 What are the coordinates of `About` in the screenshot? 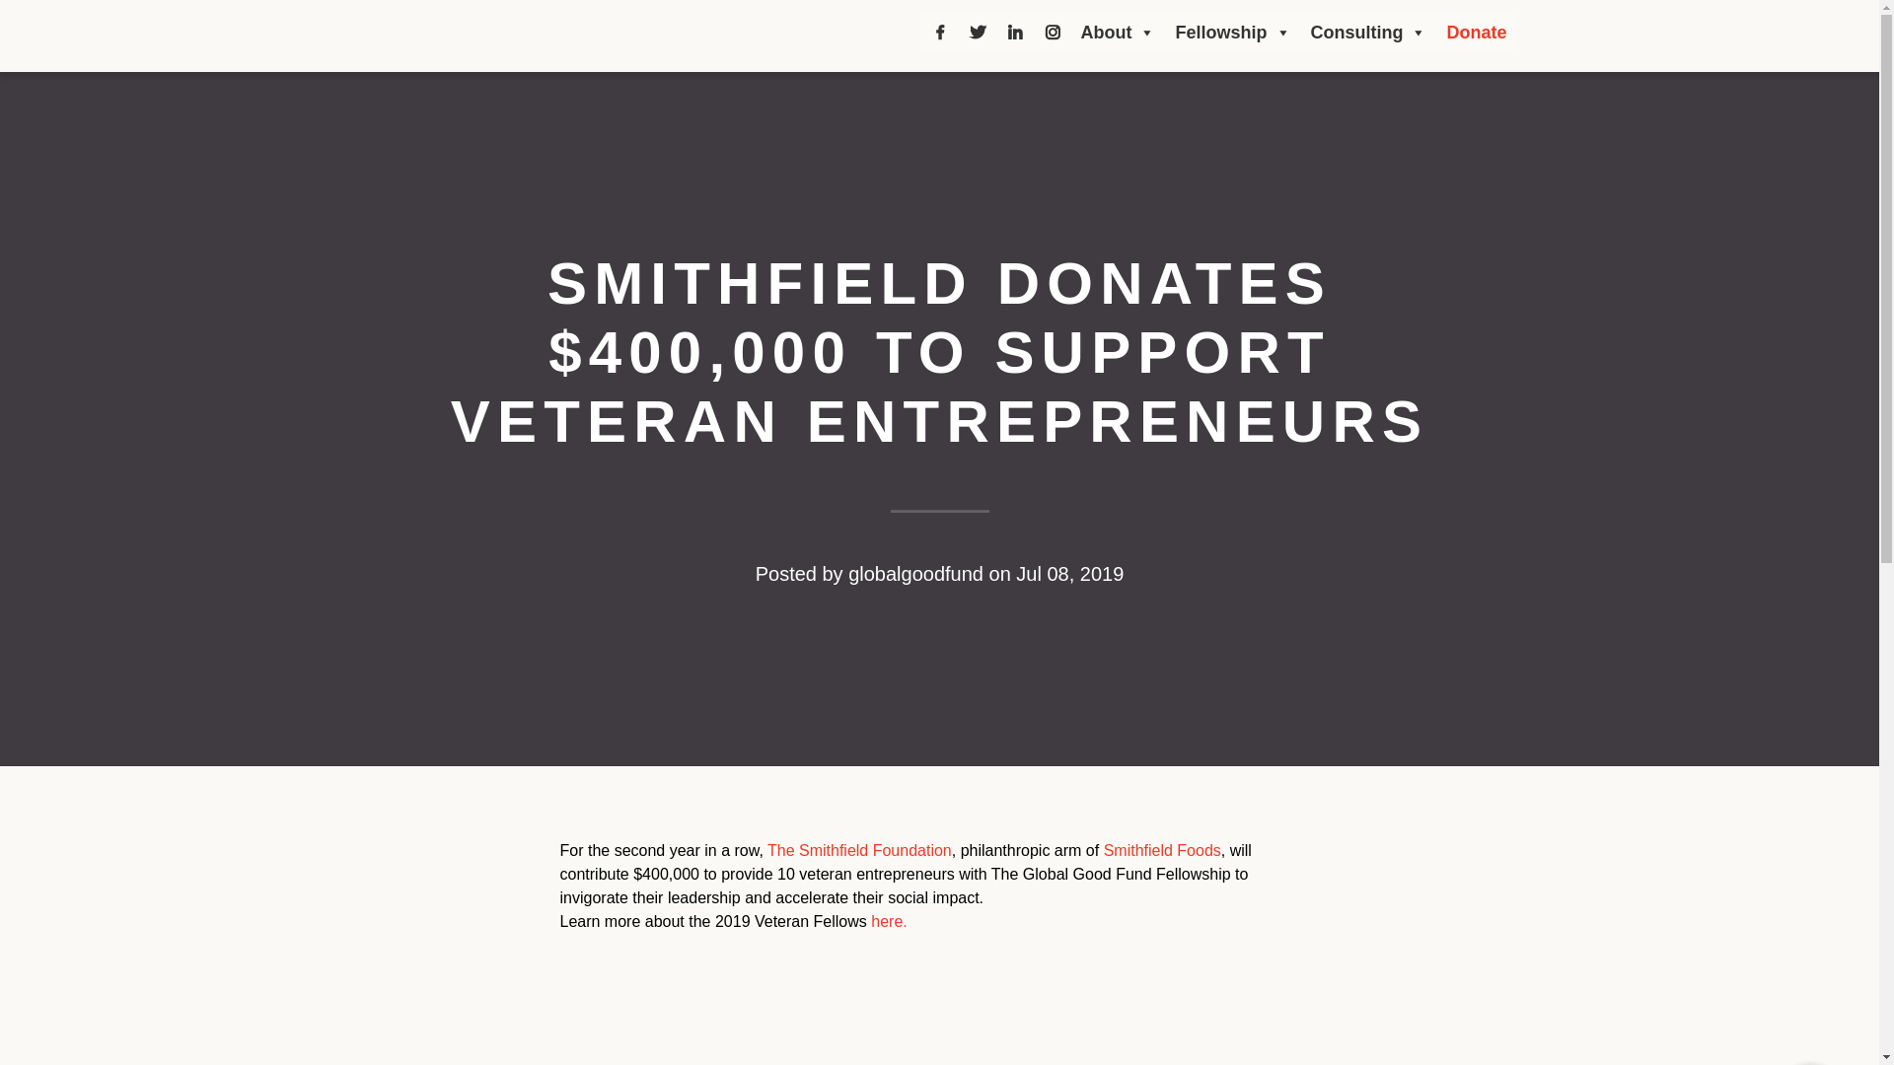 It's located at (1119, 31).